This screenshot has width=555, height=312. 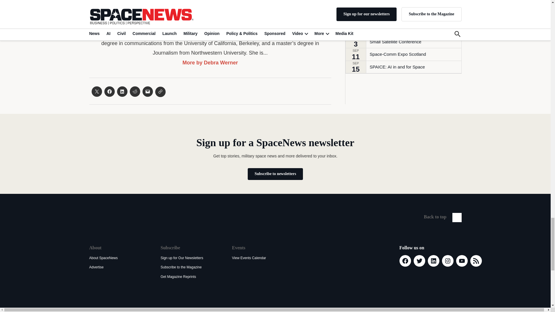 What do you see at coordinates (92, 21) in the screenshot?
I see `twitter` at bounding box center [92, 21].